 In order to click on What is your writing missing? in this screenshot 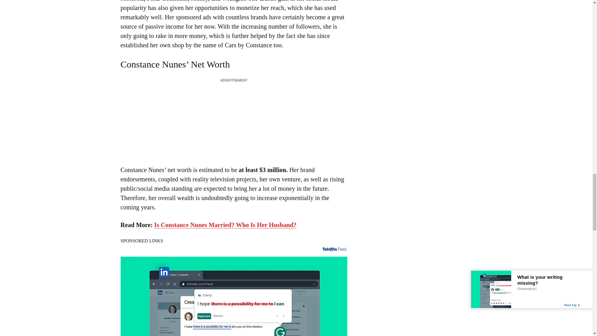, I will do `click(234, 296)`.